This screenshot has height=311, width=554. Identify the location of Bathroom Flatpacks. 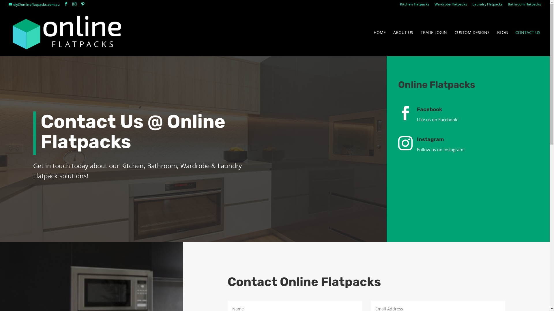
(525, 6).